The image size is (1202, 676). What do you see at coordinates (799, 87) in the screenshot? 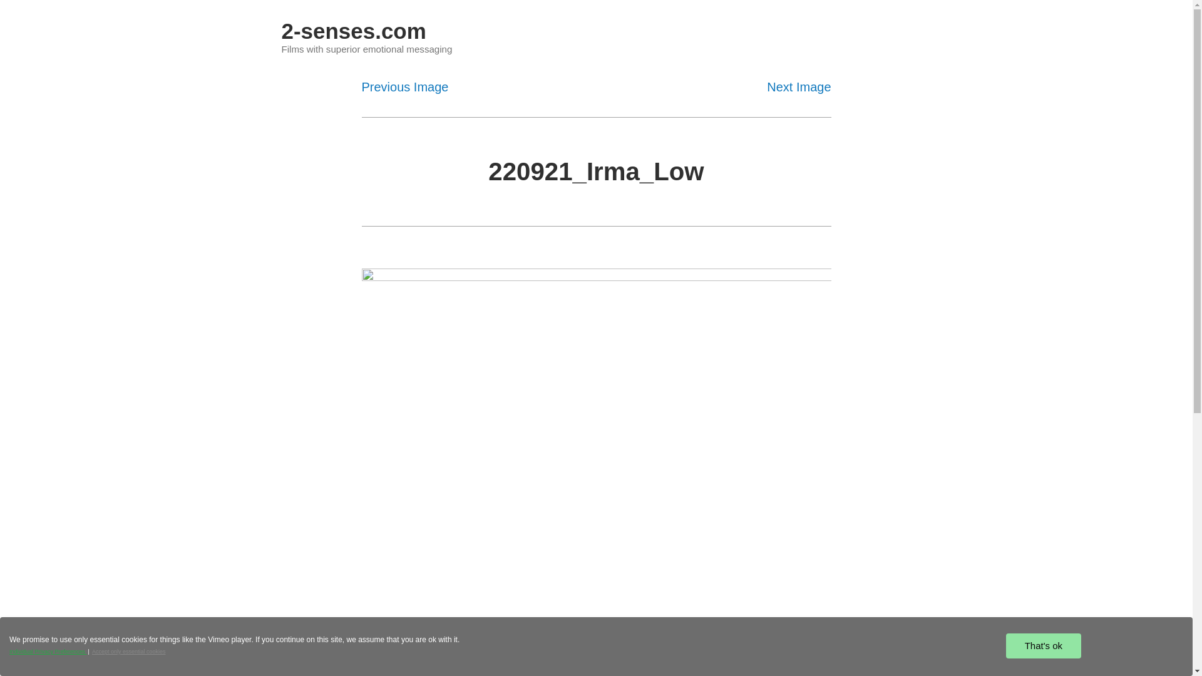
I see `Next Image` at bounding box center [799, 87].